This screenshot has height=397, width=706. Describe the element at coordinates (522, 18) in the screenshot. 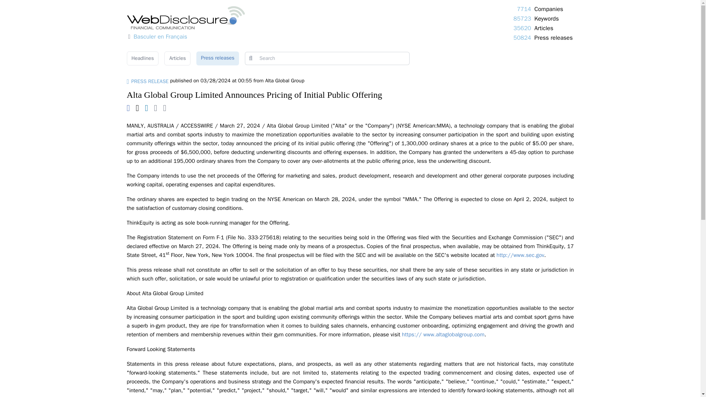

I see `85723` at that location.